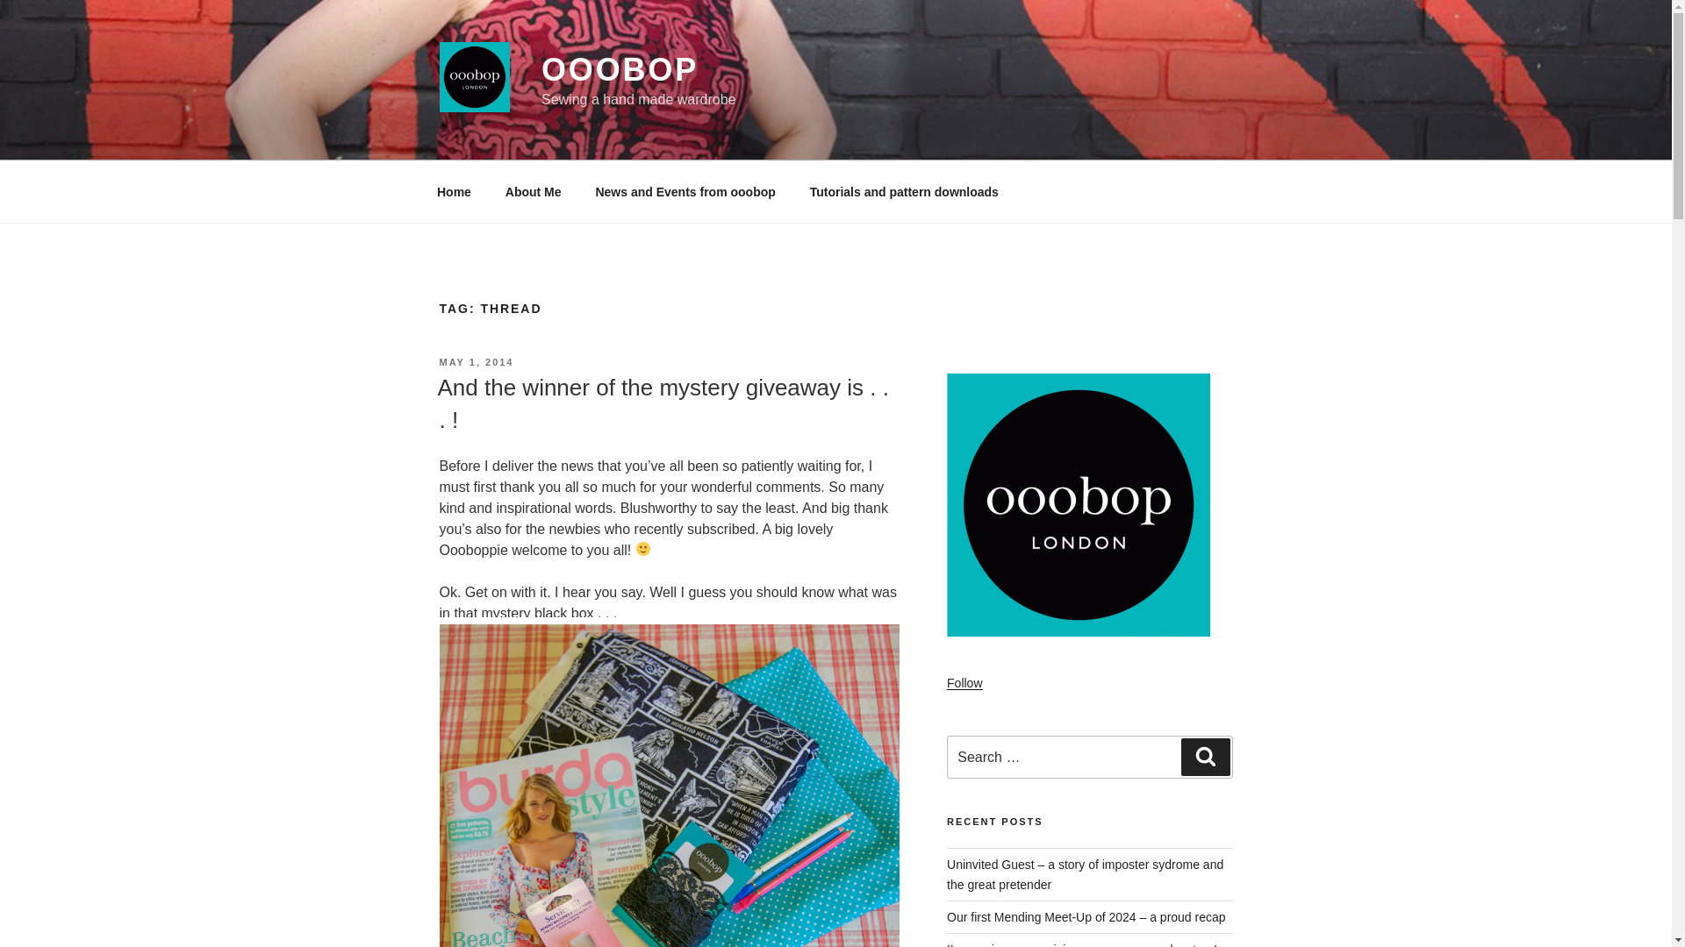 This screenshot has width=1685, height=947. Describe the element at coordinates (662, 402) in the screenshot. I see `And the winner of the mystery giveaway is . . . !` at that location.